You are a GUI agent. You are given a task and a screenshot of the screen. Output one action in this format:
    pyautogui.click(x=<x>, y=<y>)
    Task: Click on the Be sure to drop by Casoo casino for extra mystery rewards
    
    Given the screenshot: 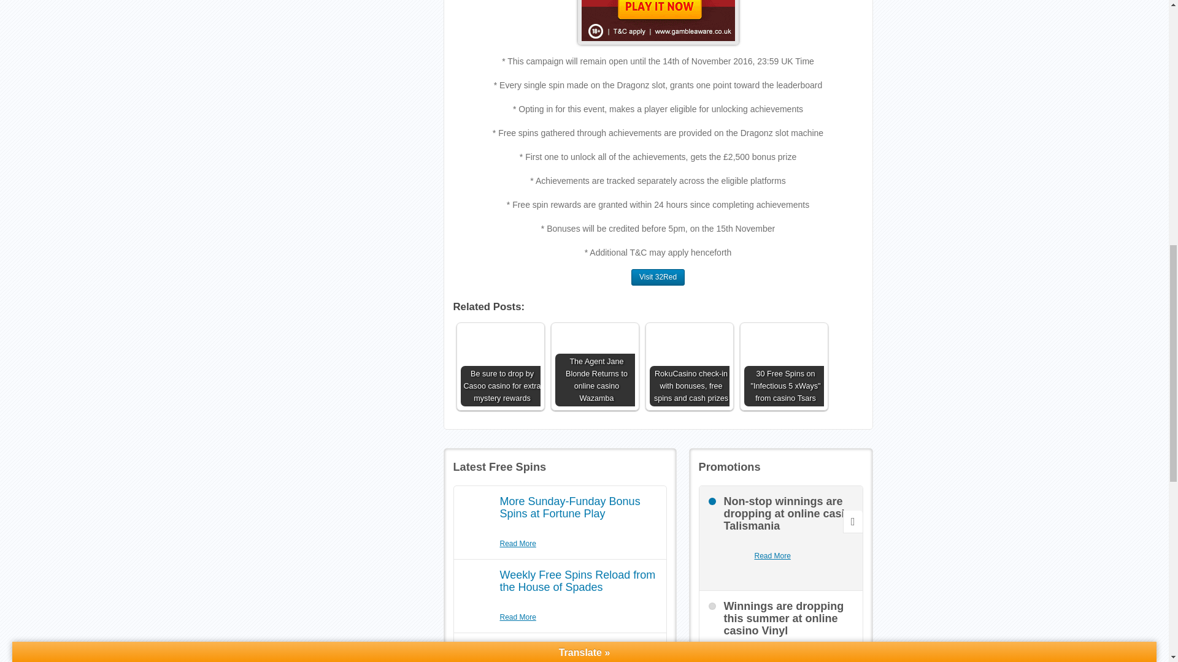 What is the action you would take?
    pyautogui.click(x=499, y=367)
    